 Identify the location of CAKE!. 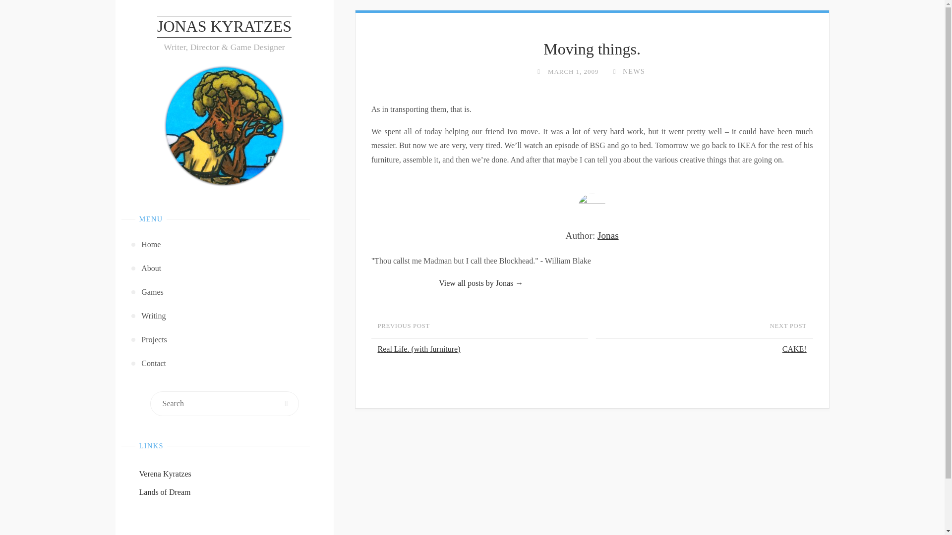
(702, 349).